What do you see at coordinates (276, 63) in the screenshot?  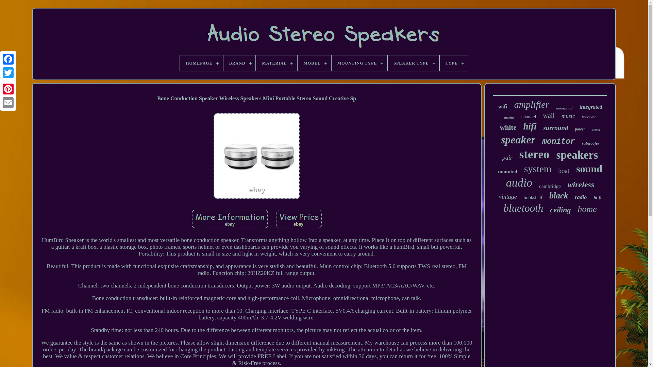 I see `MATERIAL` at bounding box center [276, 63].